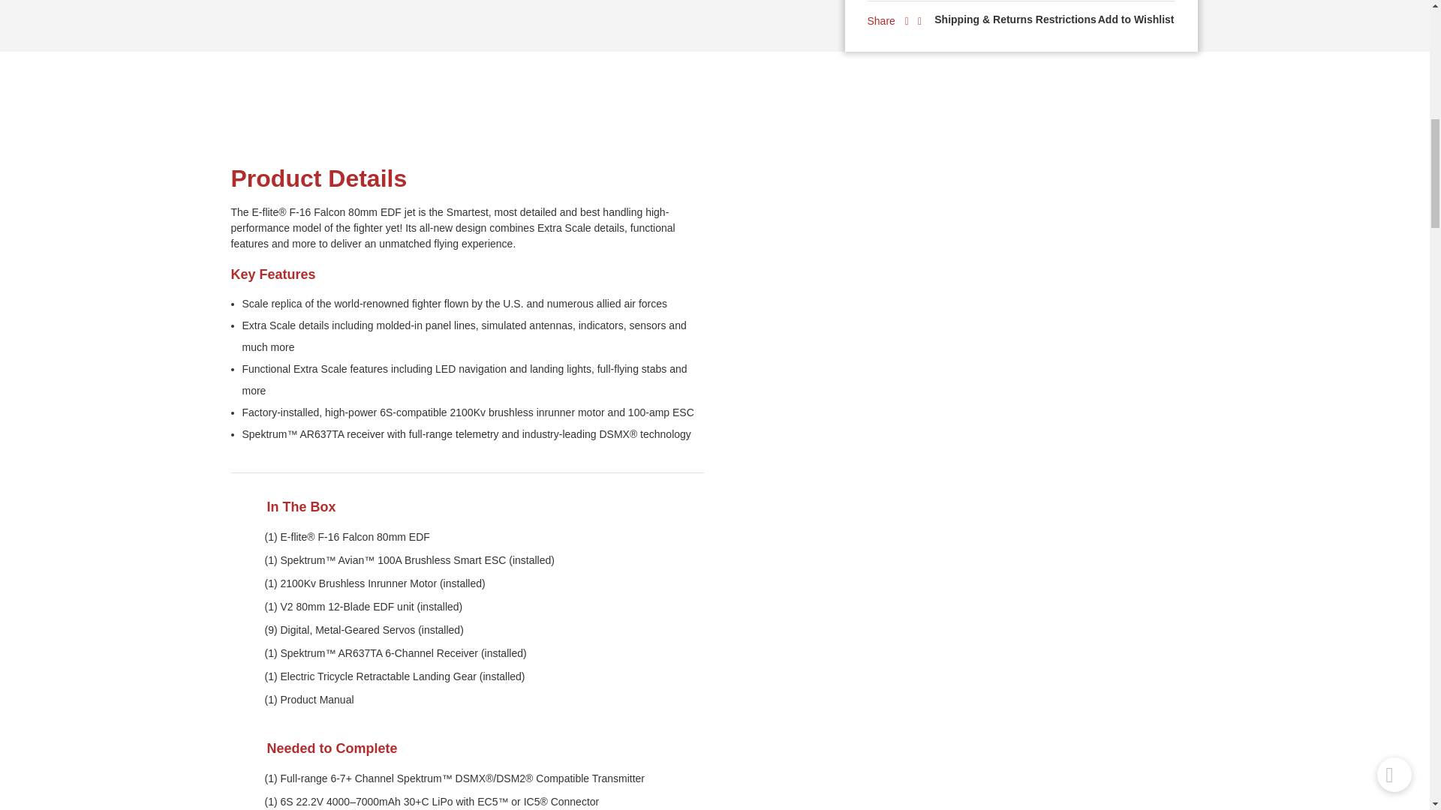 The height and width of the screenshot is (810, 1441). Describe the element at coordinates (242, 750) in the screenshot. I see `icon-how-to` at that location.